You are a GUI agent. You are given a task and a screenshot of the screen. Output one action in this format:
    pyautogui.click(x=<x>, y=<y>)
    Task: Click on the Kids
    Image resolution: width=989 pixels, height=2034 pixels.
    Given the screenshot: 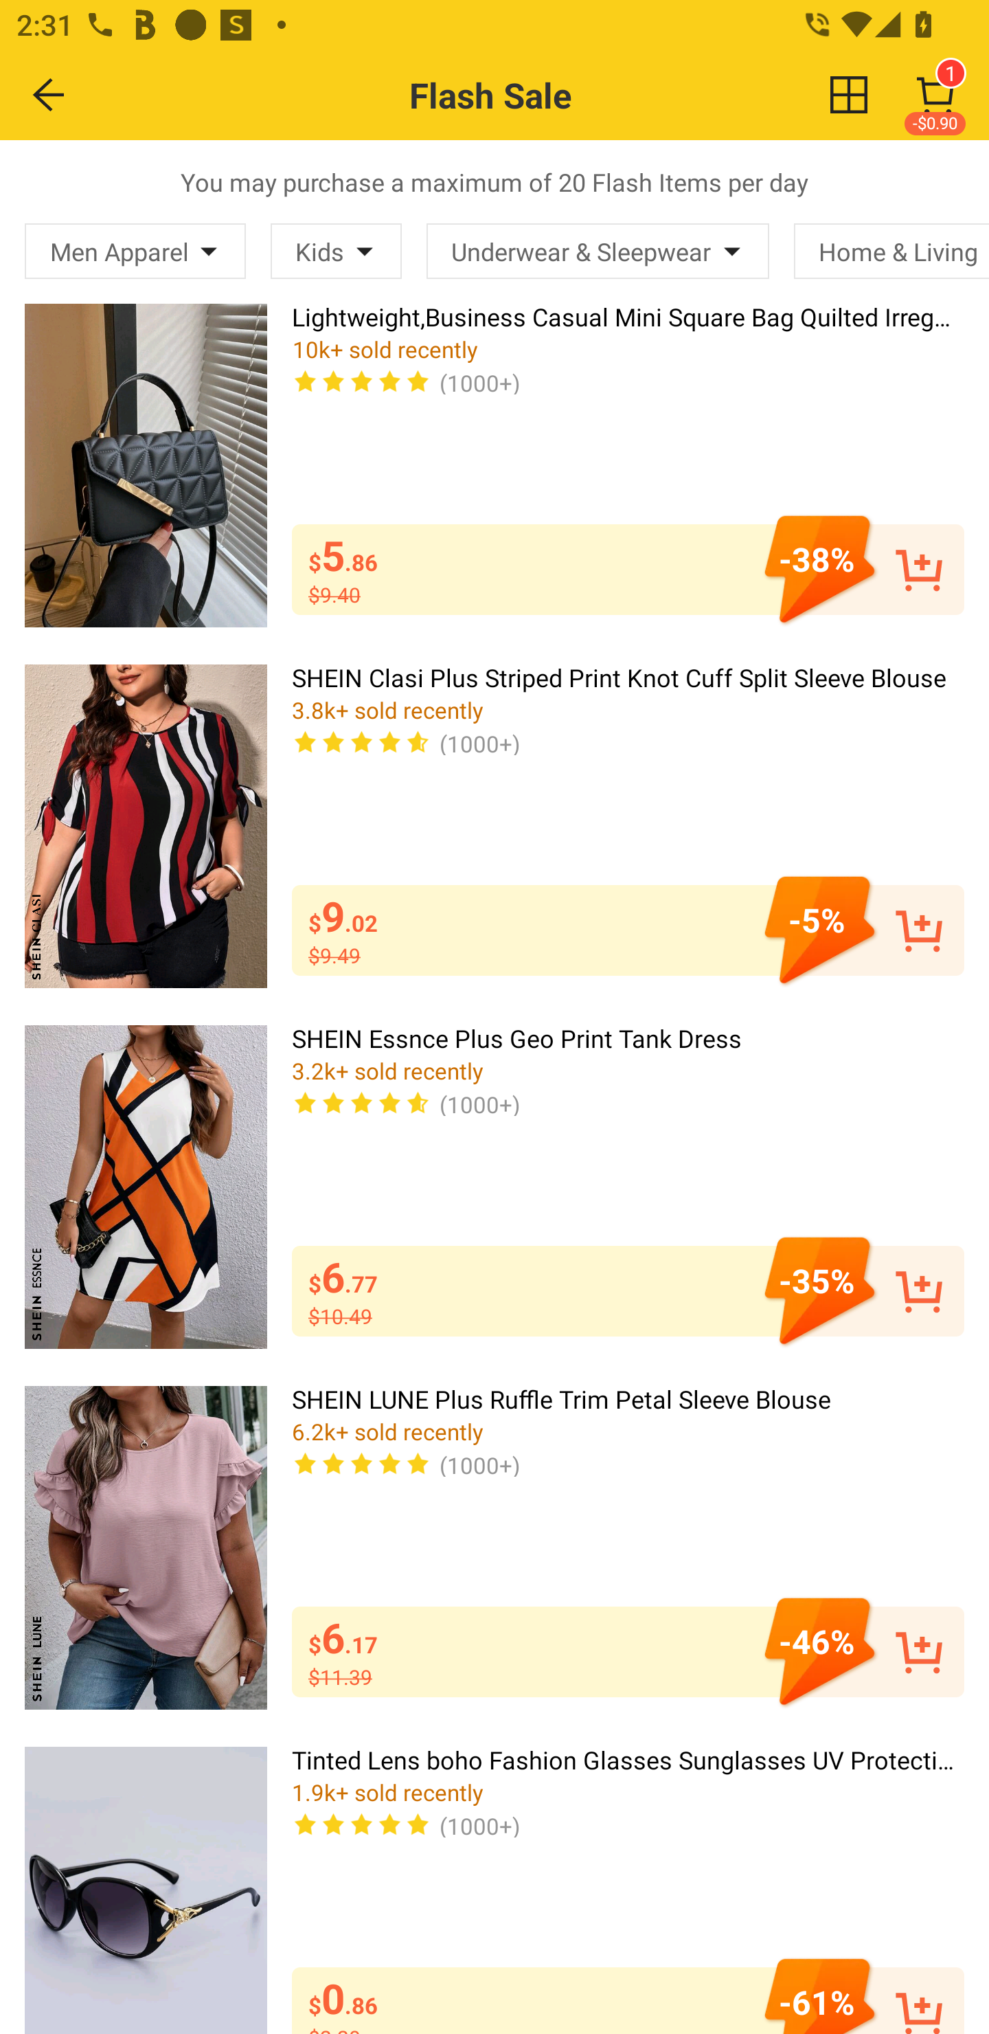 What is the action you would take?
    pyautogui.click(x=336, y=251)
    